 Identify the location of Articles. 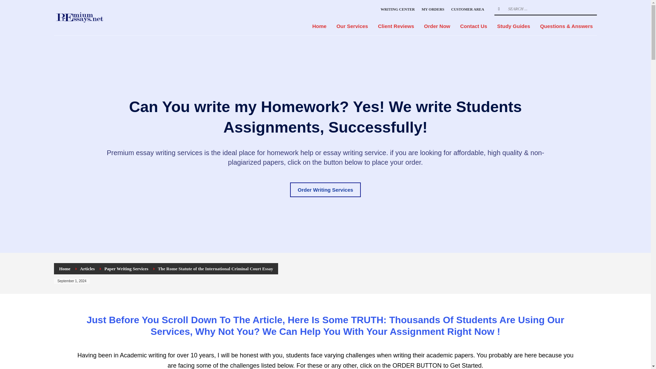
(87, 269).